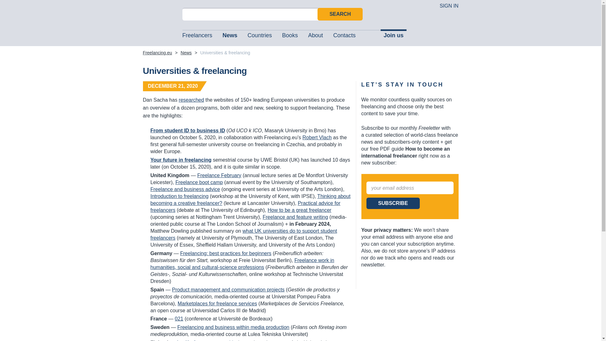  I want to click on Freelance news and updates, so click(229, 38).